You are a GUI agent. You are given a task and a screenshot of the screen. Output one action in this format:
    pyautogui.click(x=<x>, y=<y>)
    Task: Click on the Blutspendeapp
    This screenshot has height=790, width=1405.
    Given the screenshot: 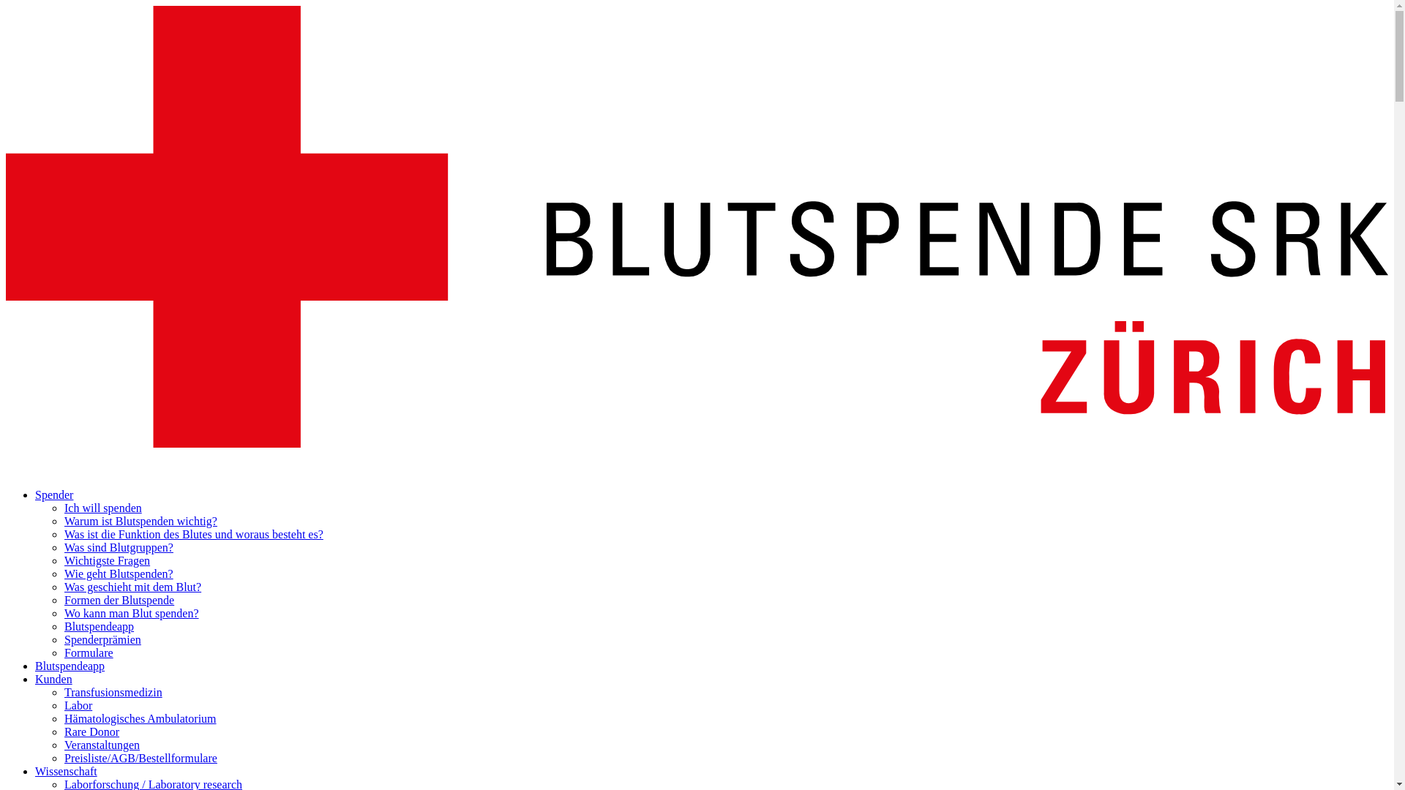 What is the action you would take?
    pyautogui.click(x=100, y=626)
    